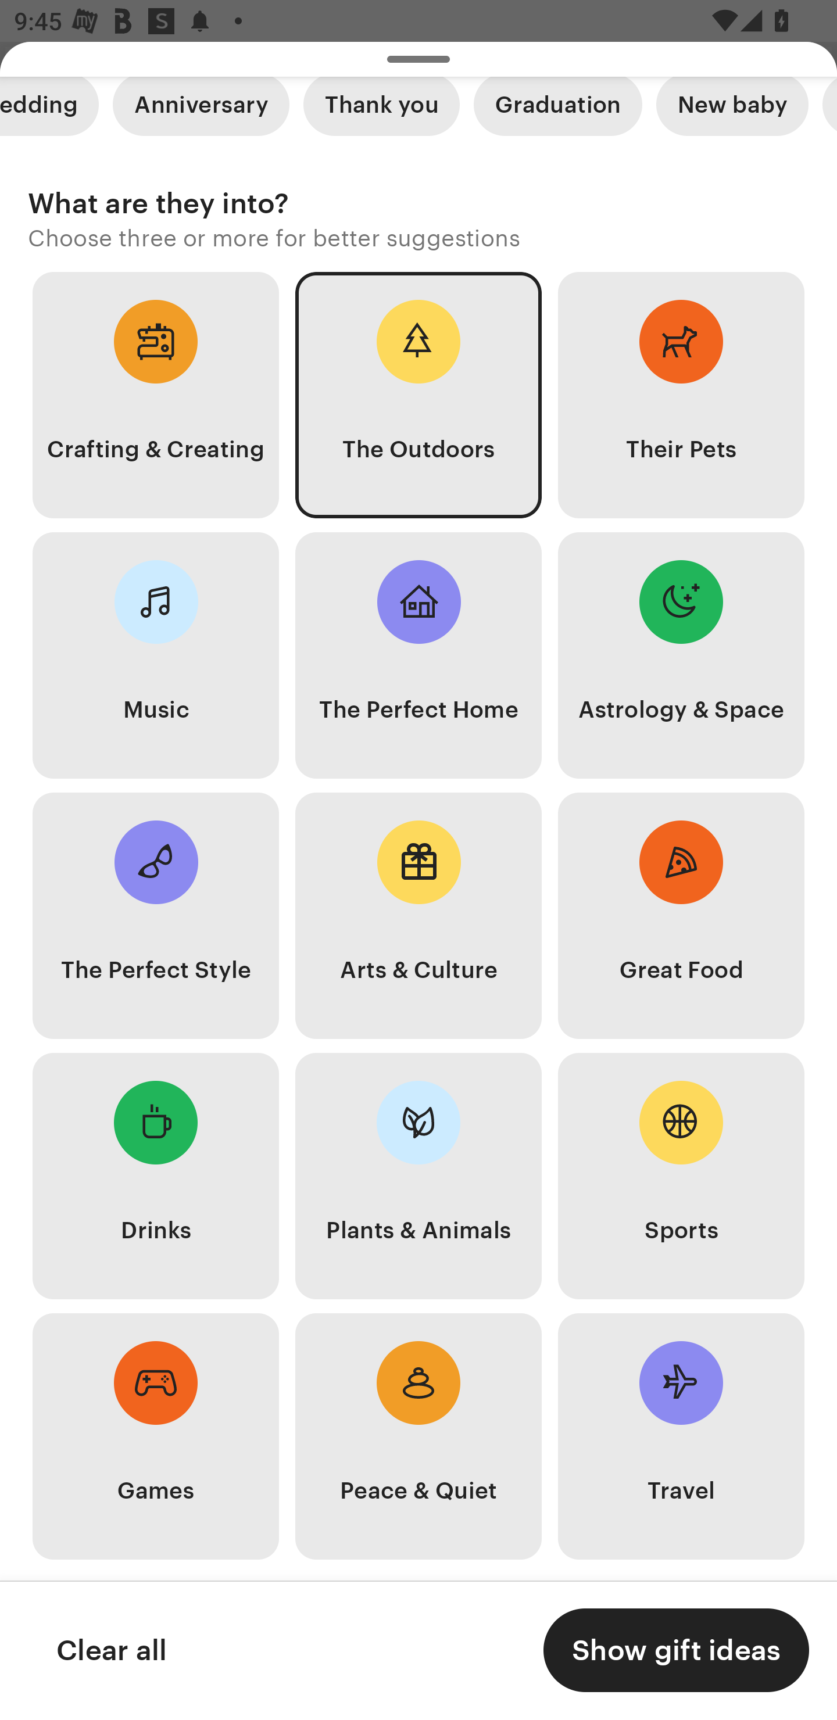  What do you see at coordinates (381, 112) in the screenshot?
I see `Thank you` at bounding box center [381, 112].